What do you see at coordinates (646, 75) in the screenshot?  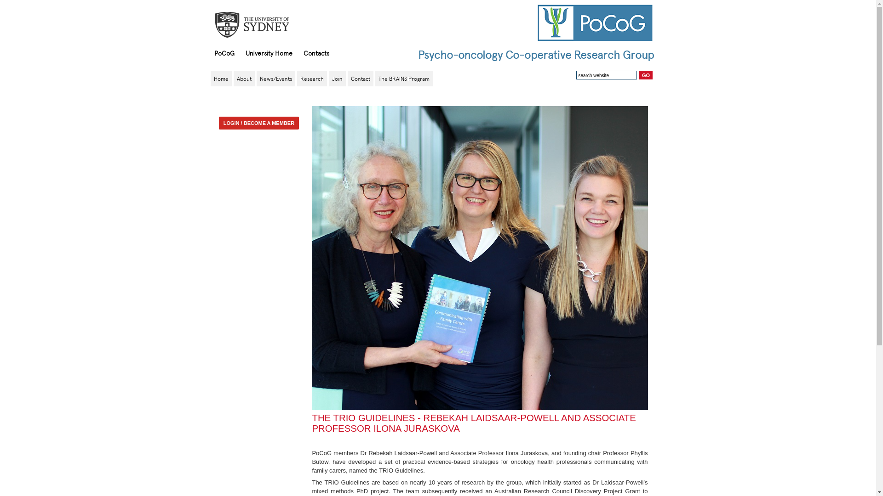 I see `Go` at bounding box center [646, 75].